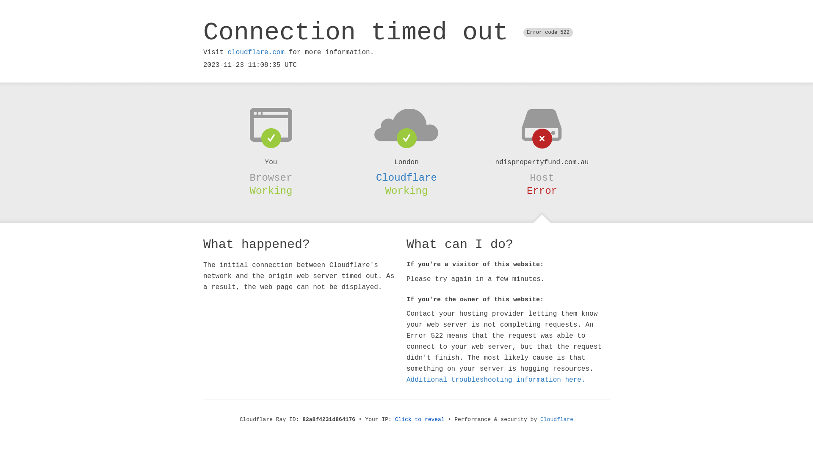 This screenshot has height=457, width=813. I want to click on Cloudflare, so click(557, 420).